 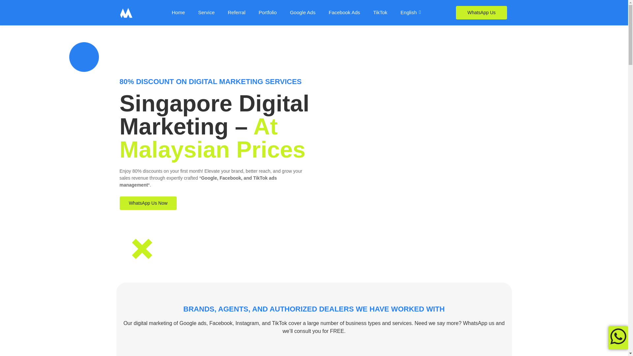 What do you see at coordinates (237, 13) in the screenshot?
I see `Referral` at bounding box center [237, 13].